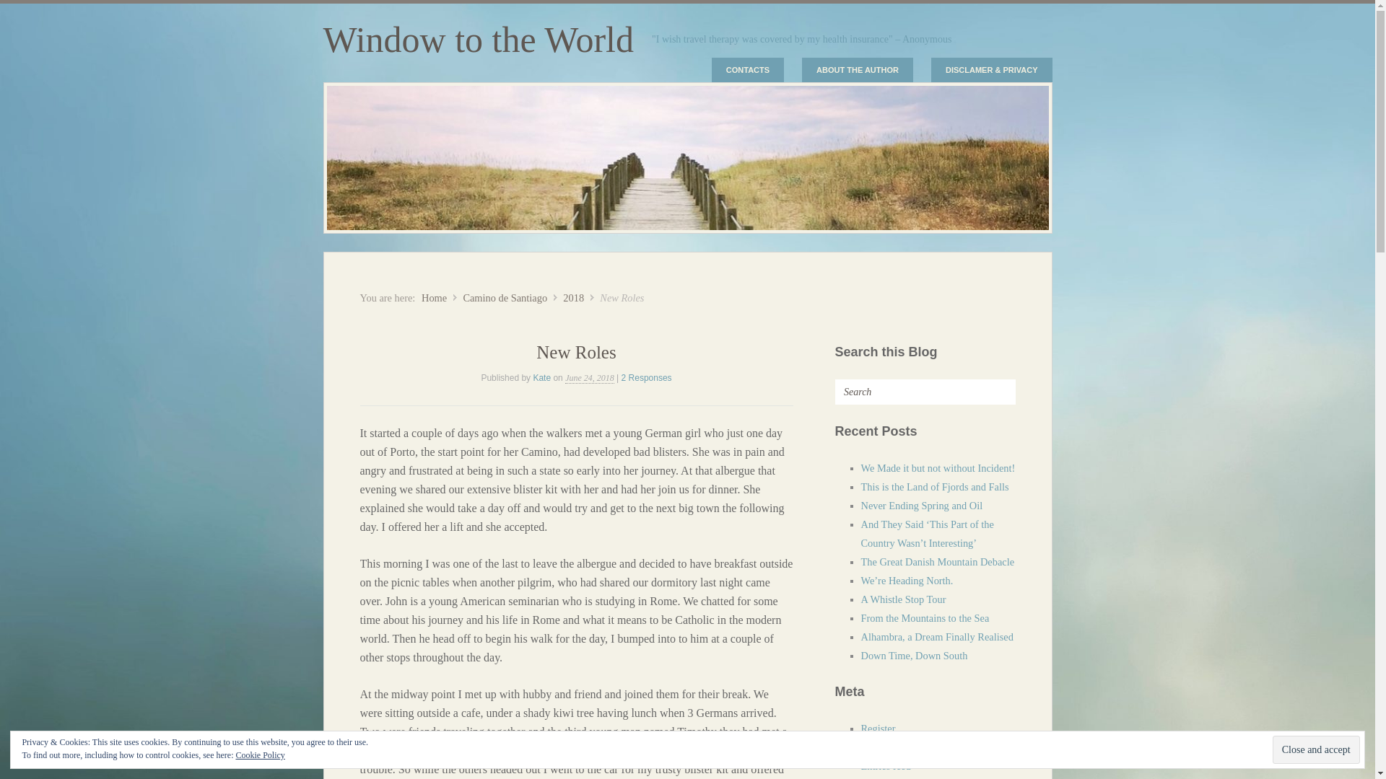 The image size is (1386, 779). Describe the element at coordinates (541, 378) in the screenshot. I see `Kate` at that location.